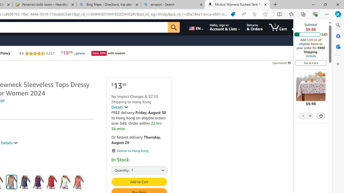 The width and height of the screenshot is (344, 193). I want to click on Purple, so click(38, 182).